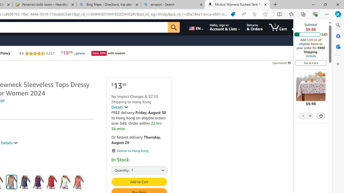 The width and height of the screenshot is (344, 193). I want to click on Purple, so click(38, 182).